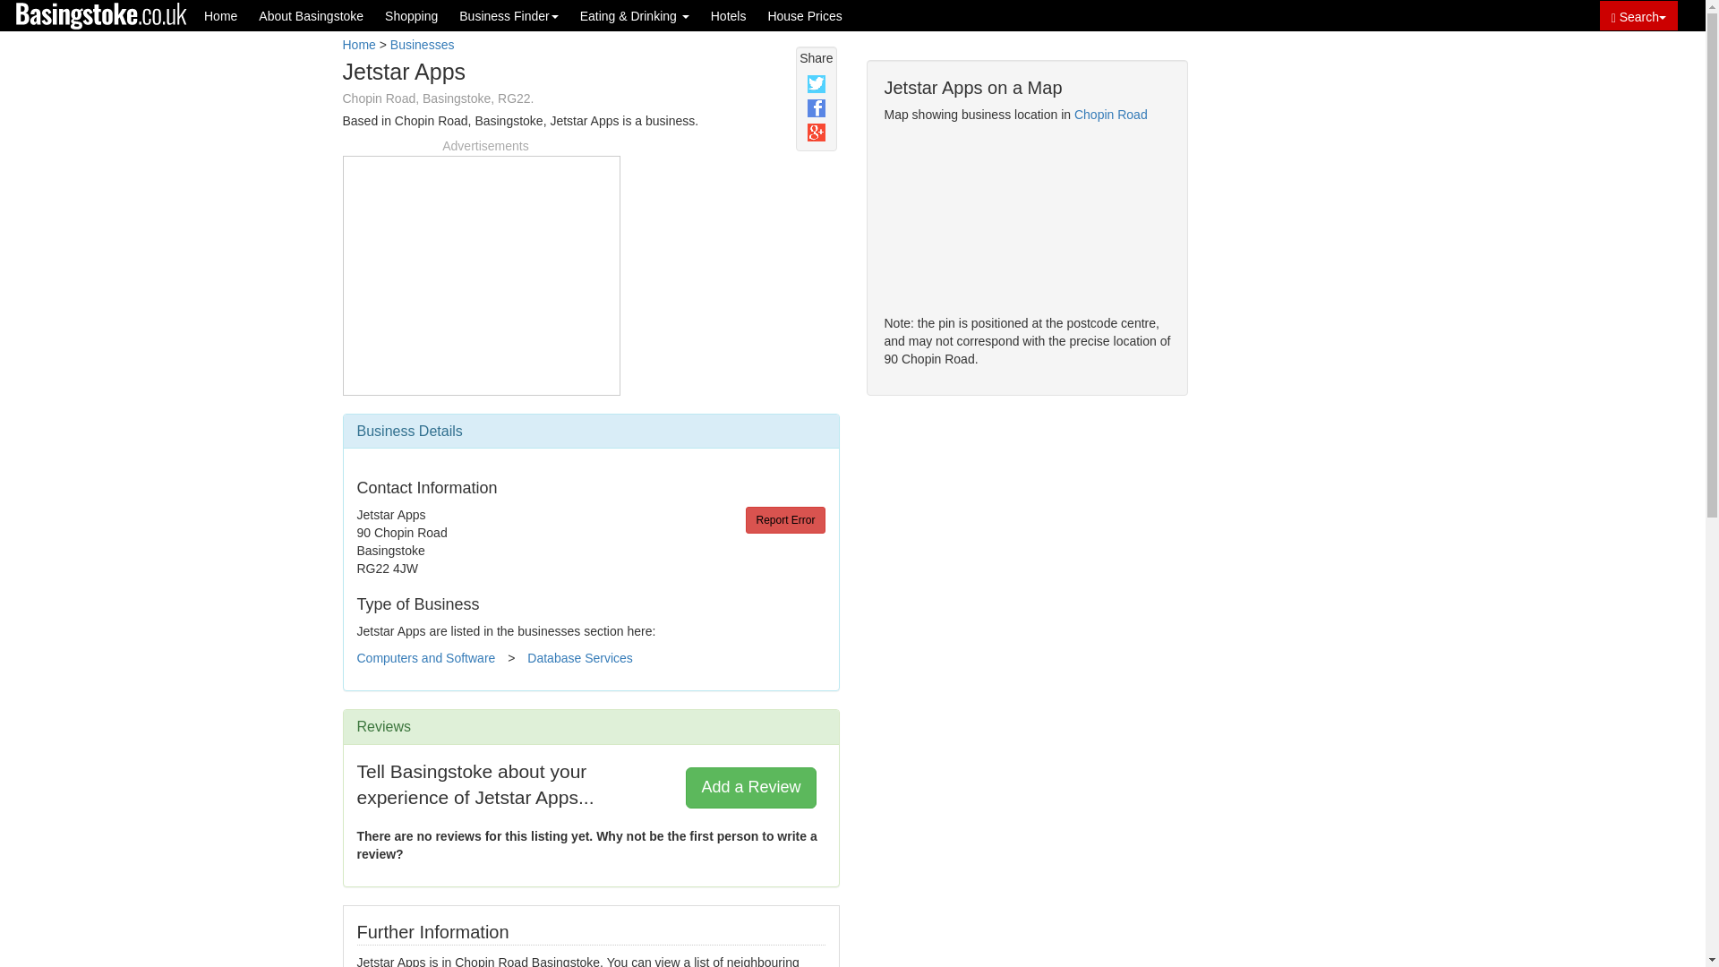 Image resolution: width=1719 pixels, height=967 pixels. I want to click on About Basingstoke, so click(311, 15).